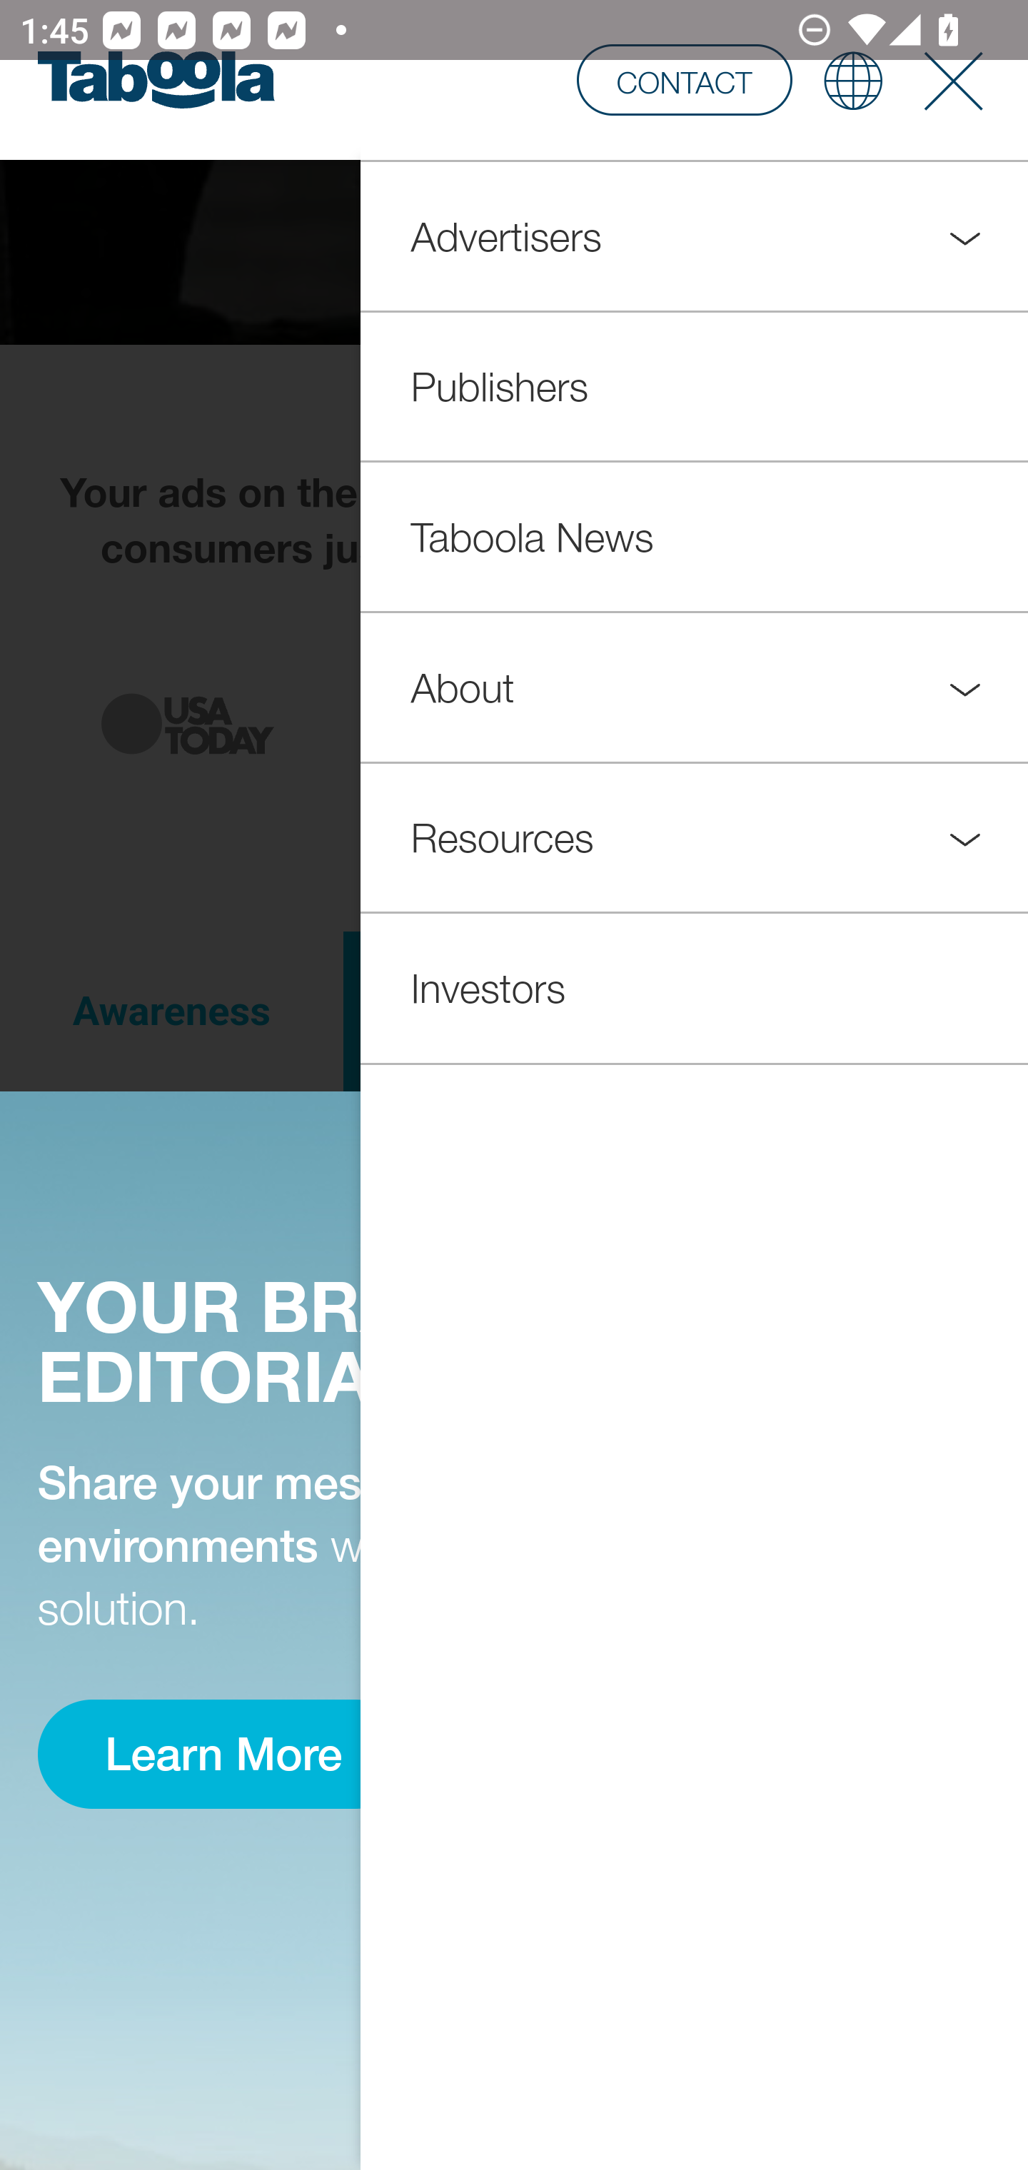 The height and width of the screenshot is (2170, 1028). What do you see at coordinates (684, 79) in the screenshot?
I see `CONTACT` at bounding box center [684, 79].